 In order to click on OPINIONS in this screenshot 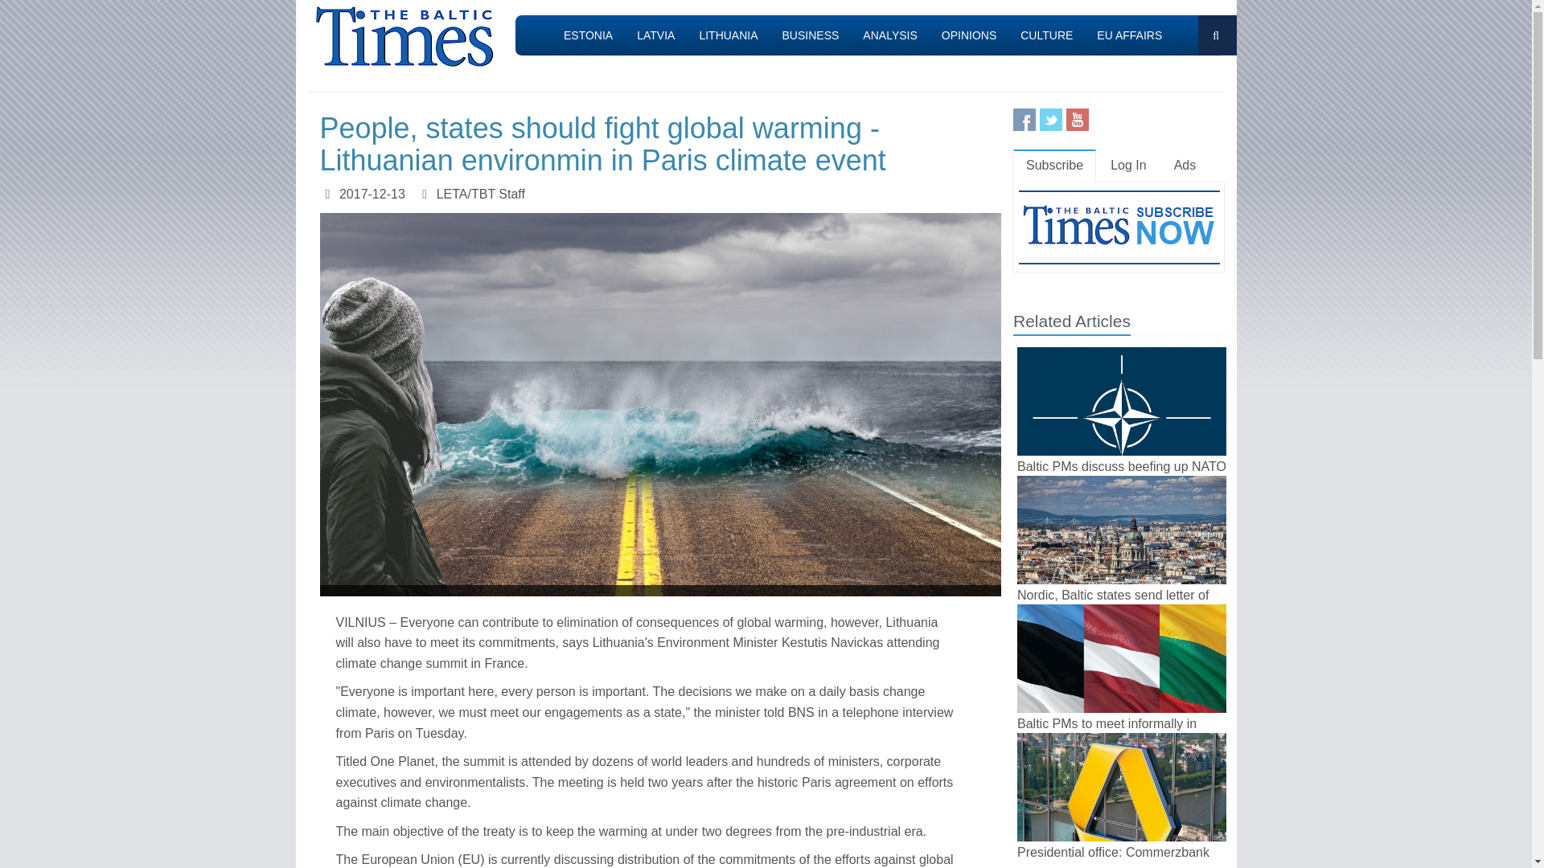, I will do `click(968, 35)`.